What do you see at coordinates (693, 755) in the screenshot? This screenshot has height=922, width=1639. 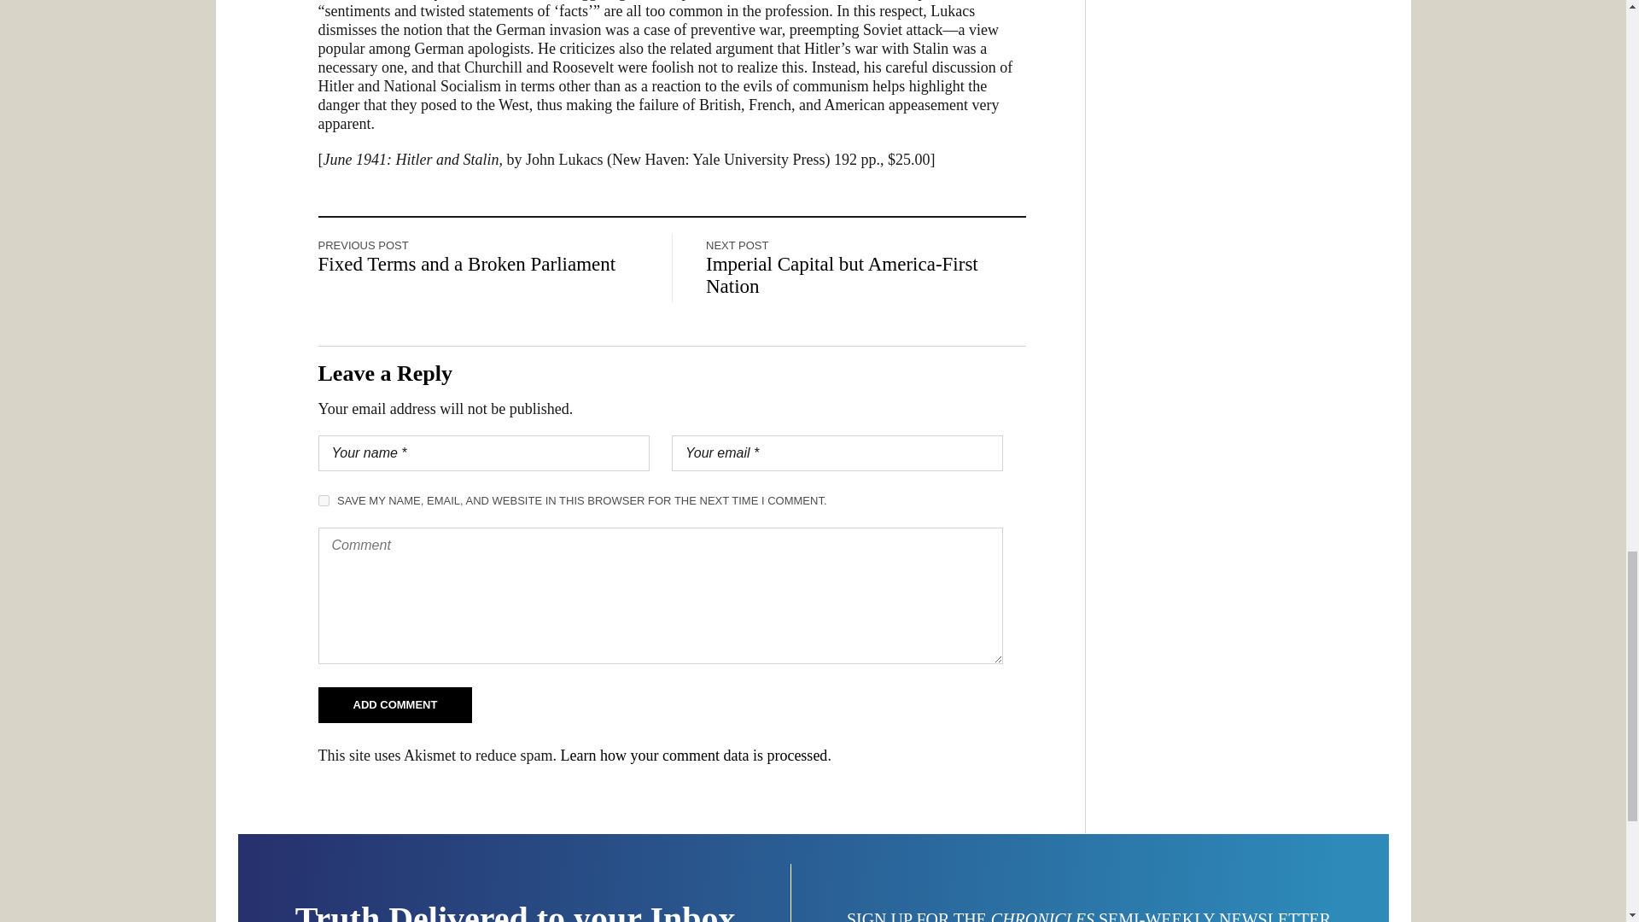 I see `Learn how your comment data is processed` at bounding box center [693, 755].